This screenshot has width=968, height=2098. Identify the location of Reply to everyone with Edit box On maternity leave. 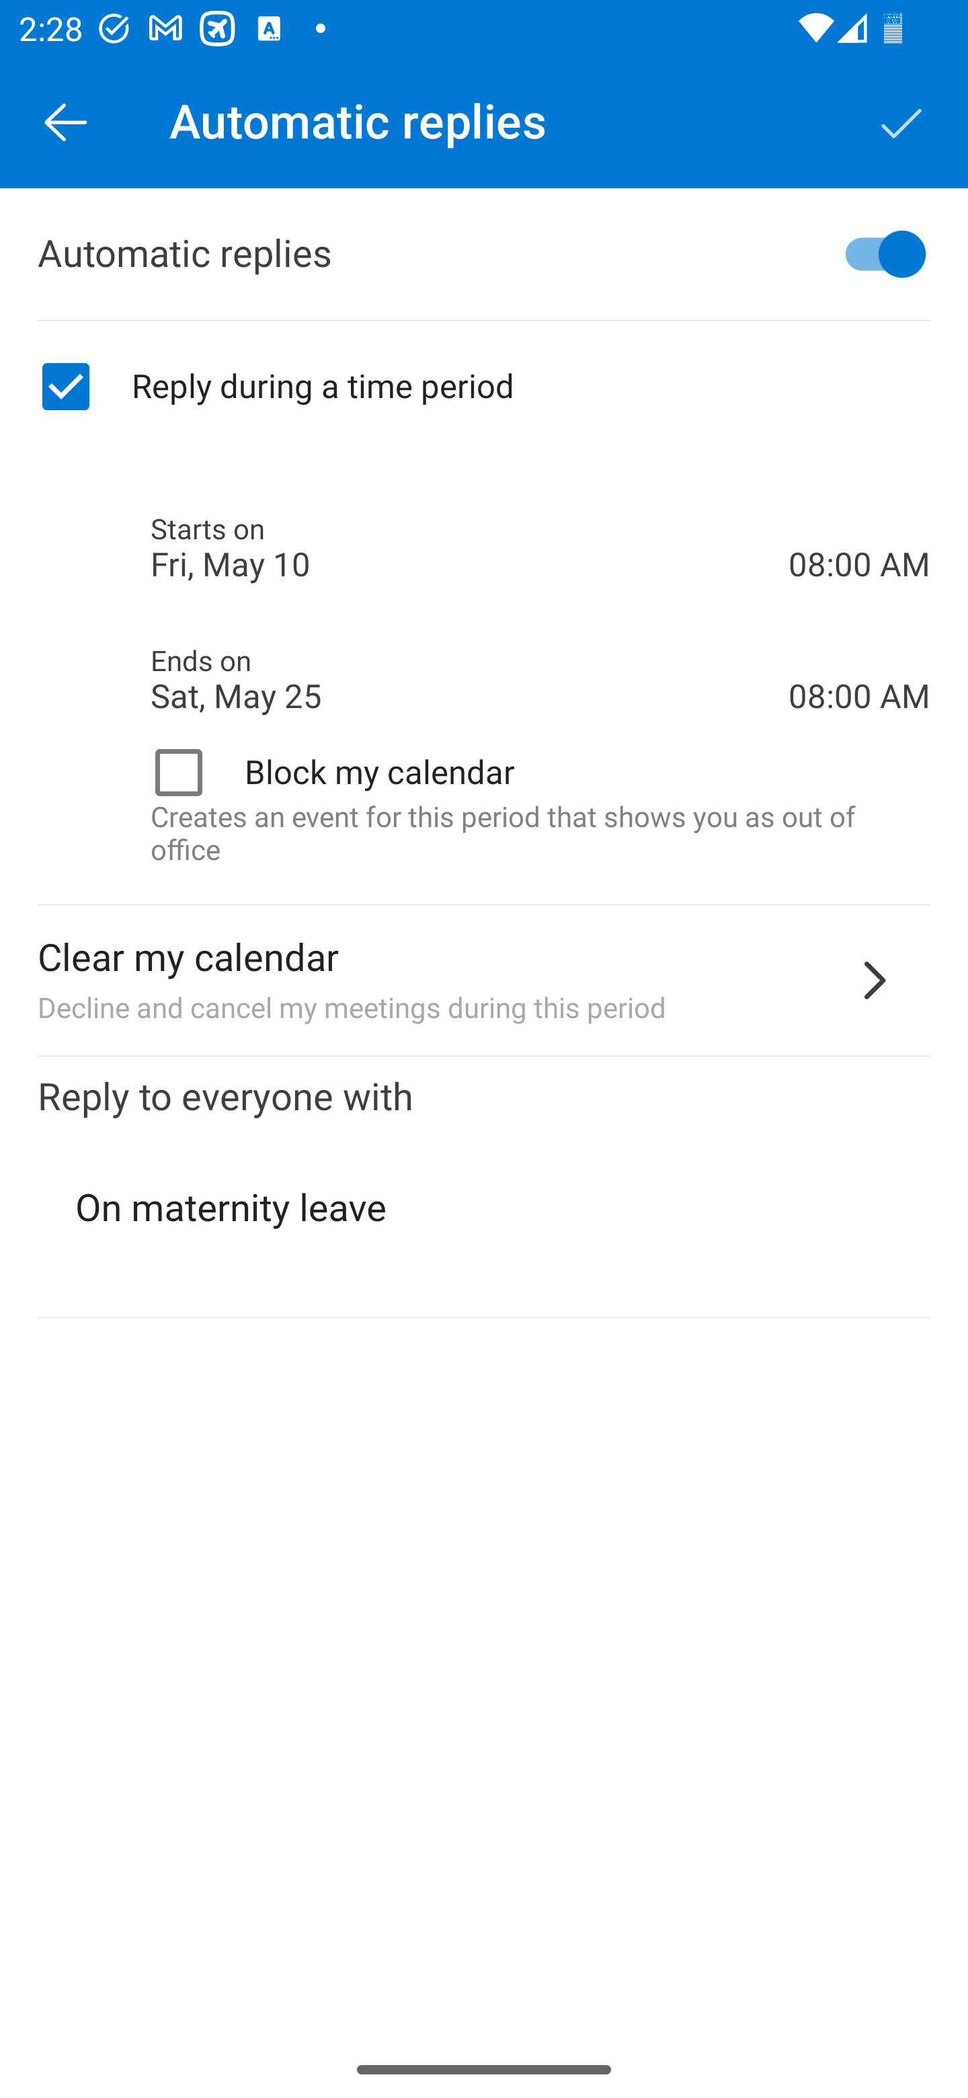
(484, 1188).